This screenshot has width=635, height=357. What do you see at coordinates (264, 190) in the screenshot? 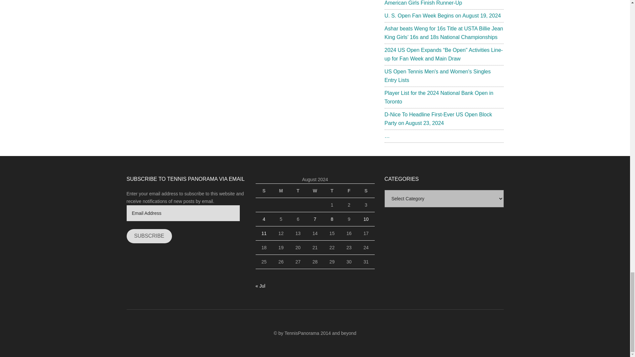
I see `Sunday` at bounding box center [264, 190].